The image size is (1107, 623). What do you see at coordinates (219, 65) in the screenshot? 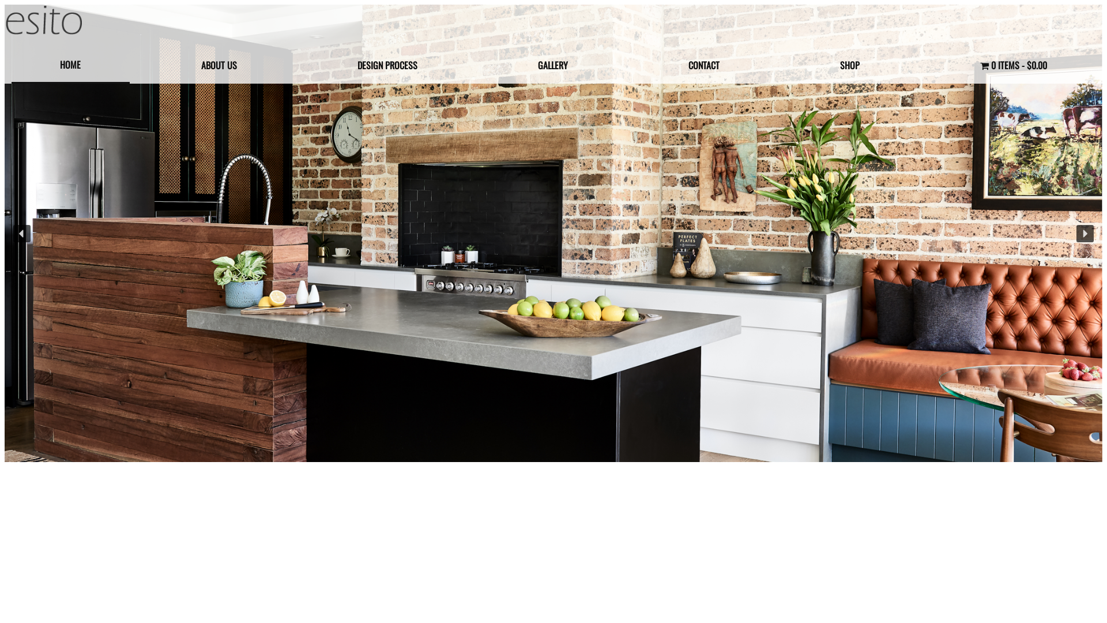
I see `ABOUT US` at bounding box center [219, 65].